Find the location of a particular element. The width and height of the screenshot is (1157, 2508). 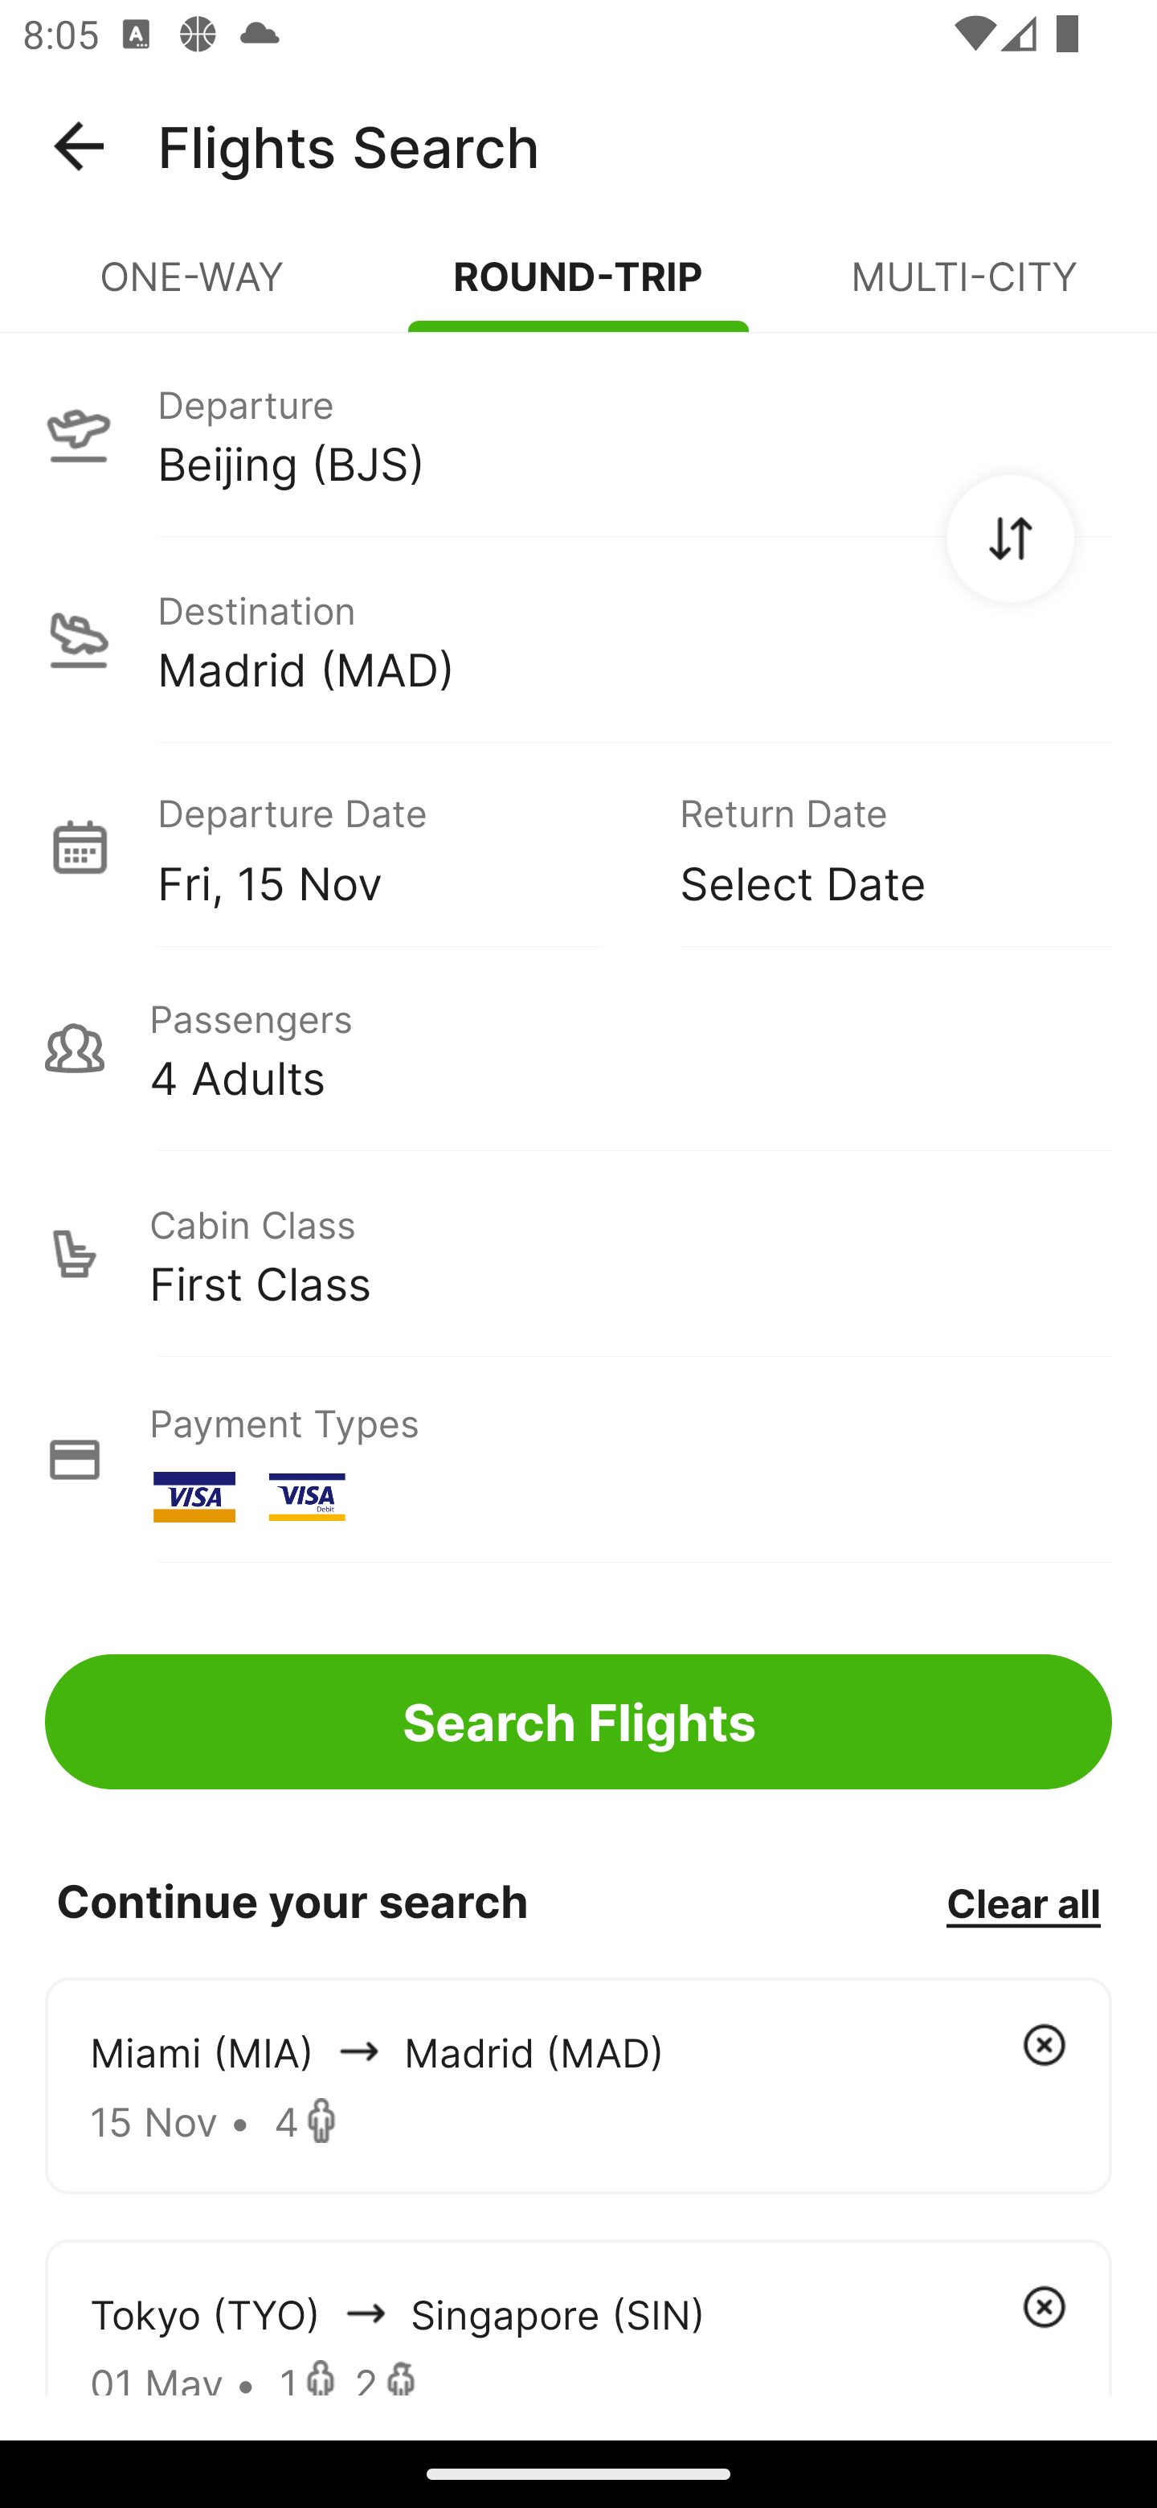

Departure Beijing (BJS) is located at coordinates (578, 433).